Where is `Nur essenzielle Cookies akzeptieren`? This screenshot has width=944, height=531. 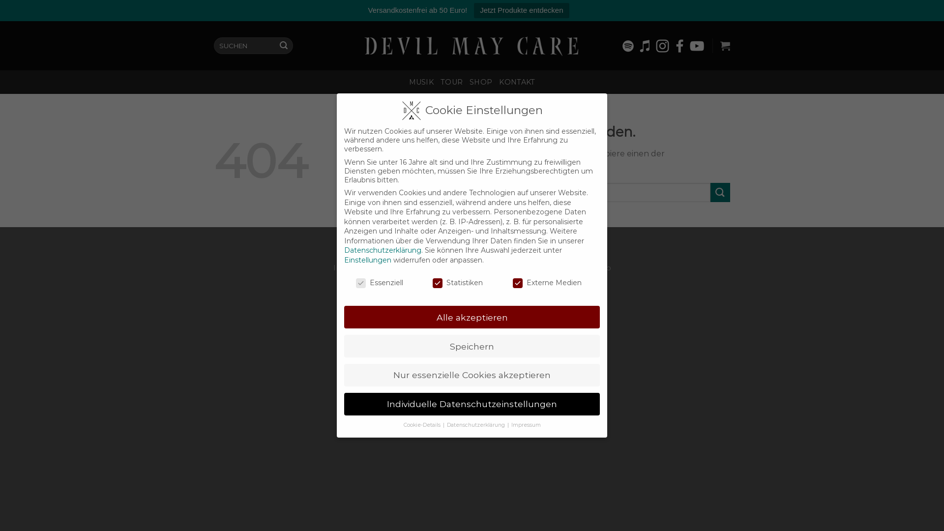 Nur essenzielle Cookies akzeptieren is located at coordinates (472, 375).